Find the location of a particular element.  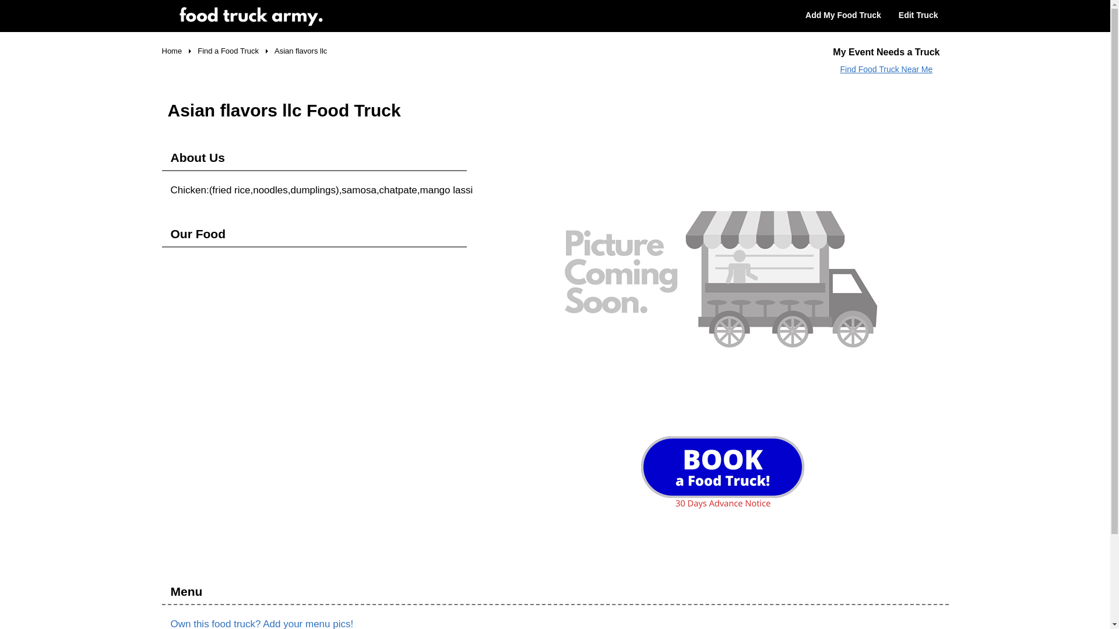

Find a Food Truck is located at coordinates (228, 51).